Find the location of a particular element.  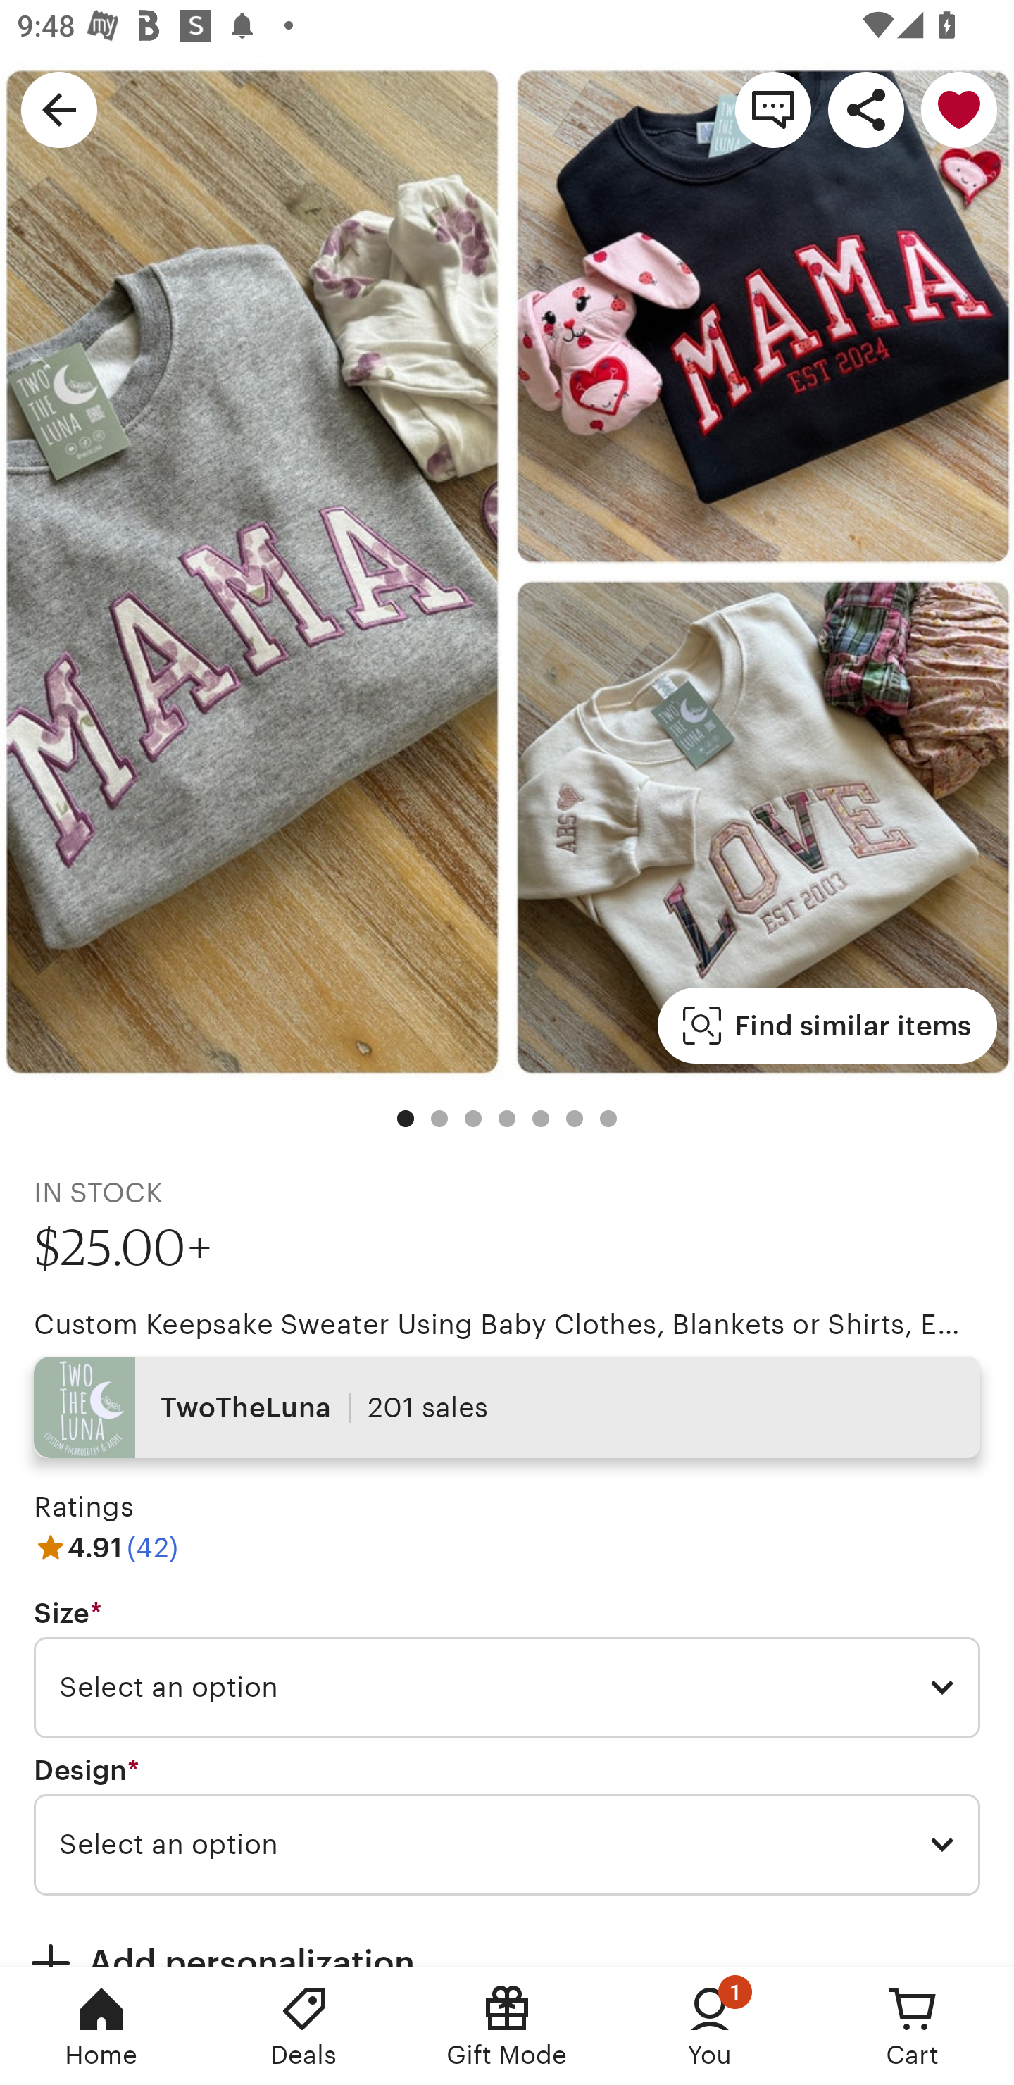

Ratings is located at coordinates (83, 1507).